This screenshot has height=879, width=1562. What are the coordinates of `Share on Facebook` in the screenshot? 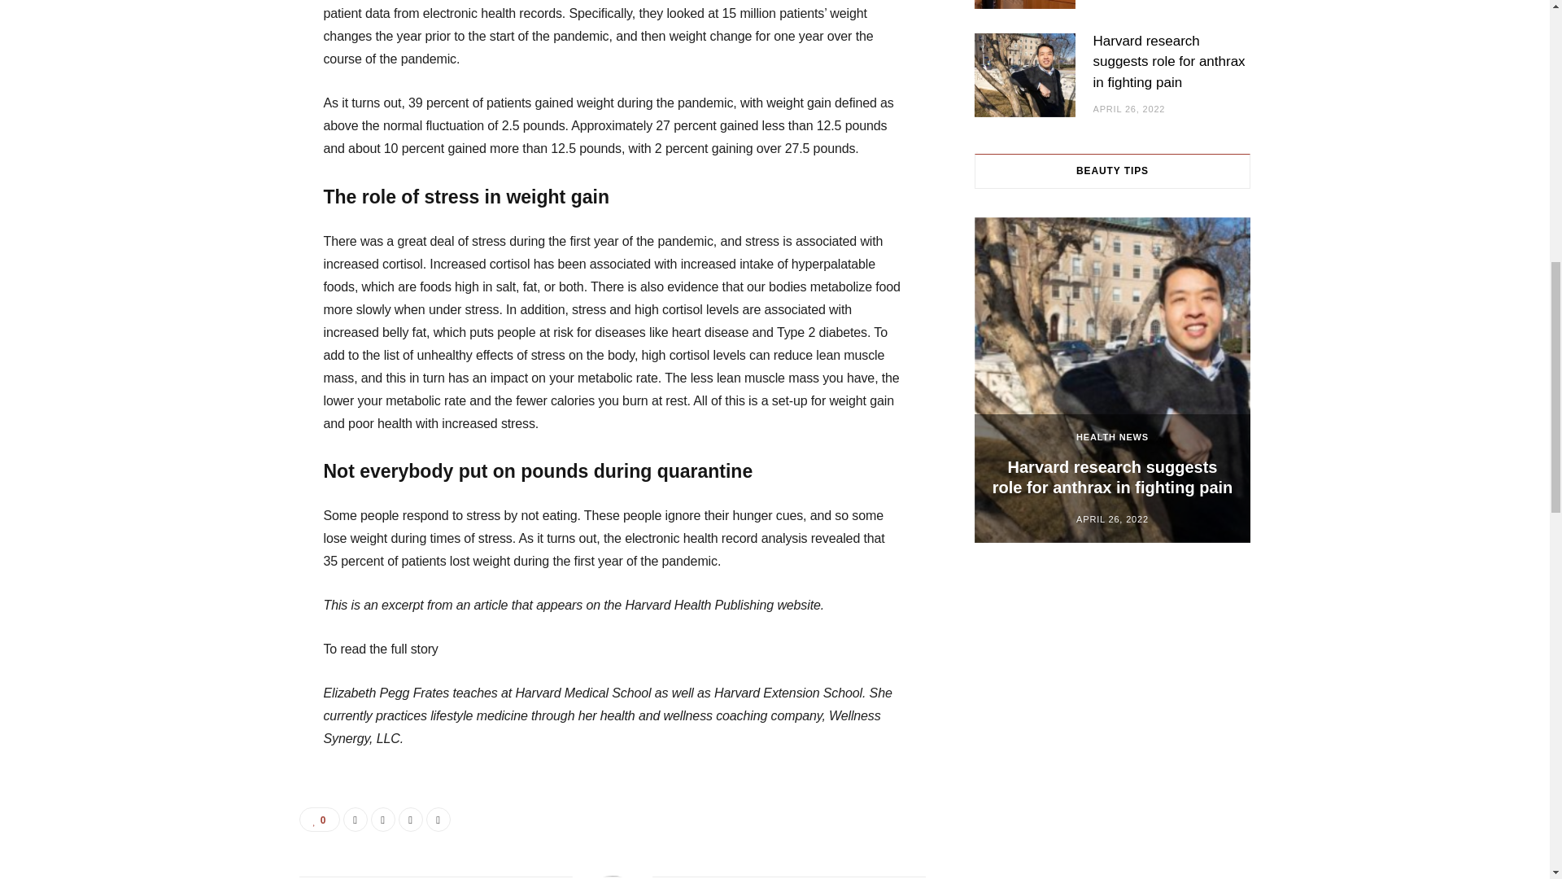 It's located at (355, 819).